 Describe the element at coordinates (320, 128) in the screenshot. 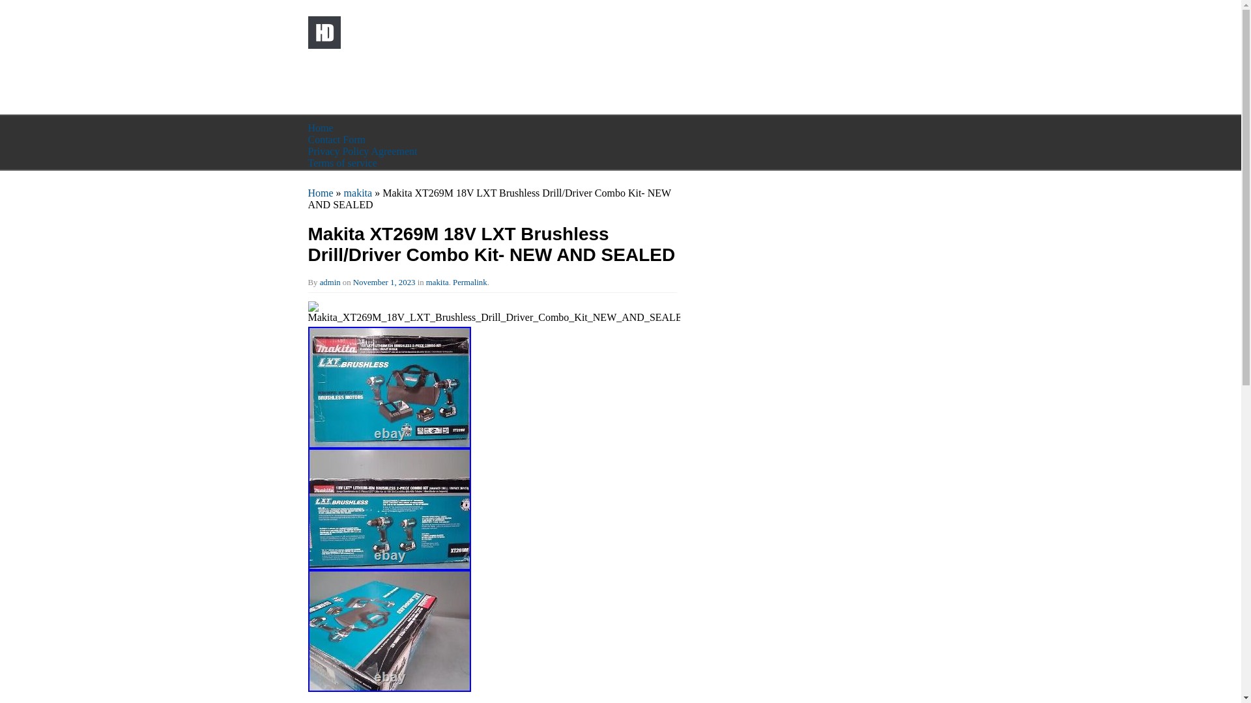

I see `Home` at that location.